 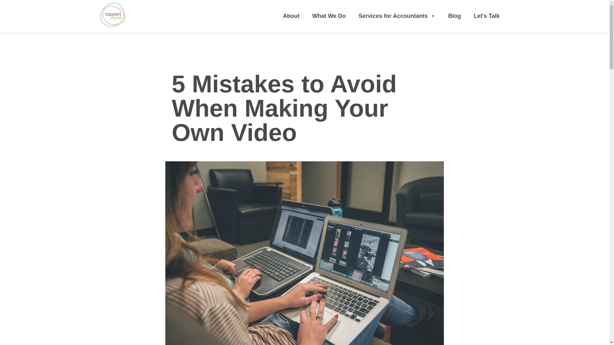 I want to click on Blog, so click(x=455, y=16).